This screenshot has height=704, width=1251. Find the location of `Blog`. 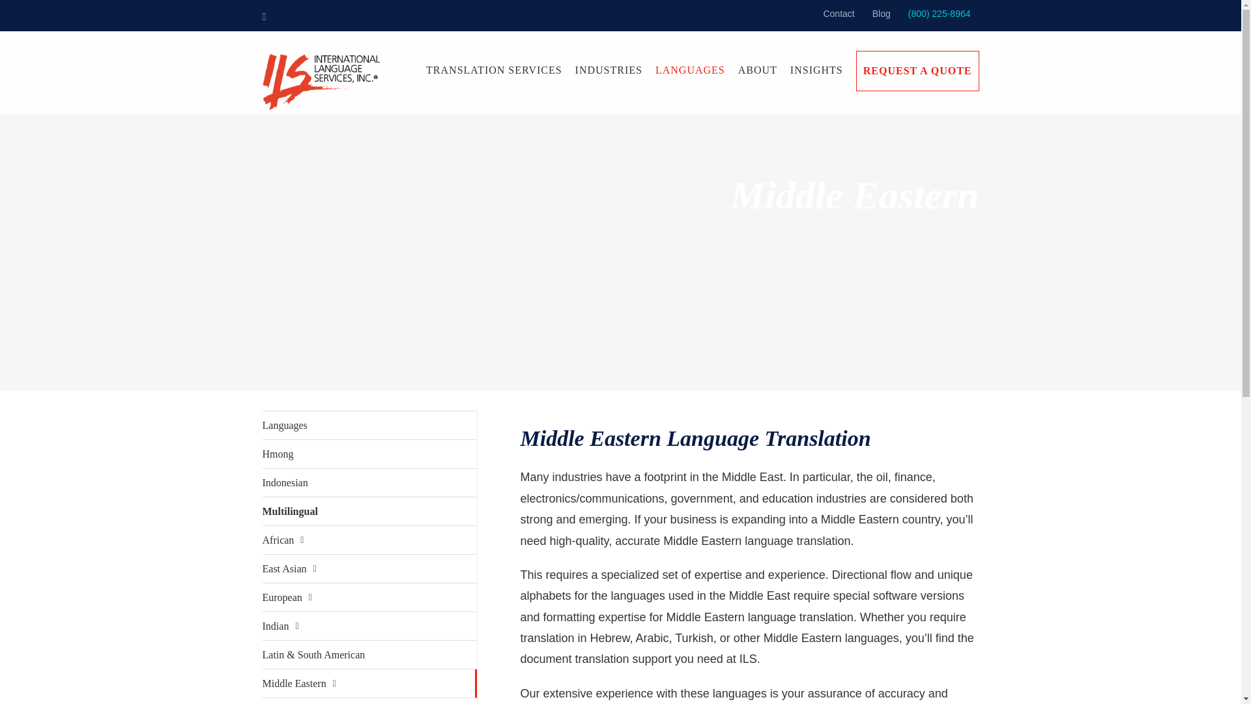

Blog is located at coordinates (882, 14).